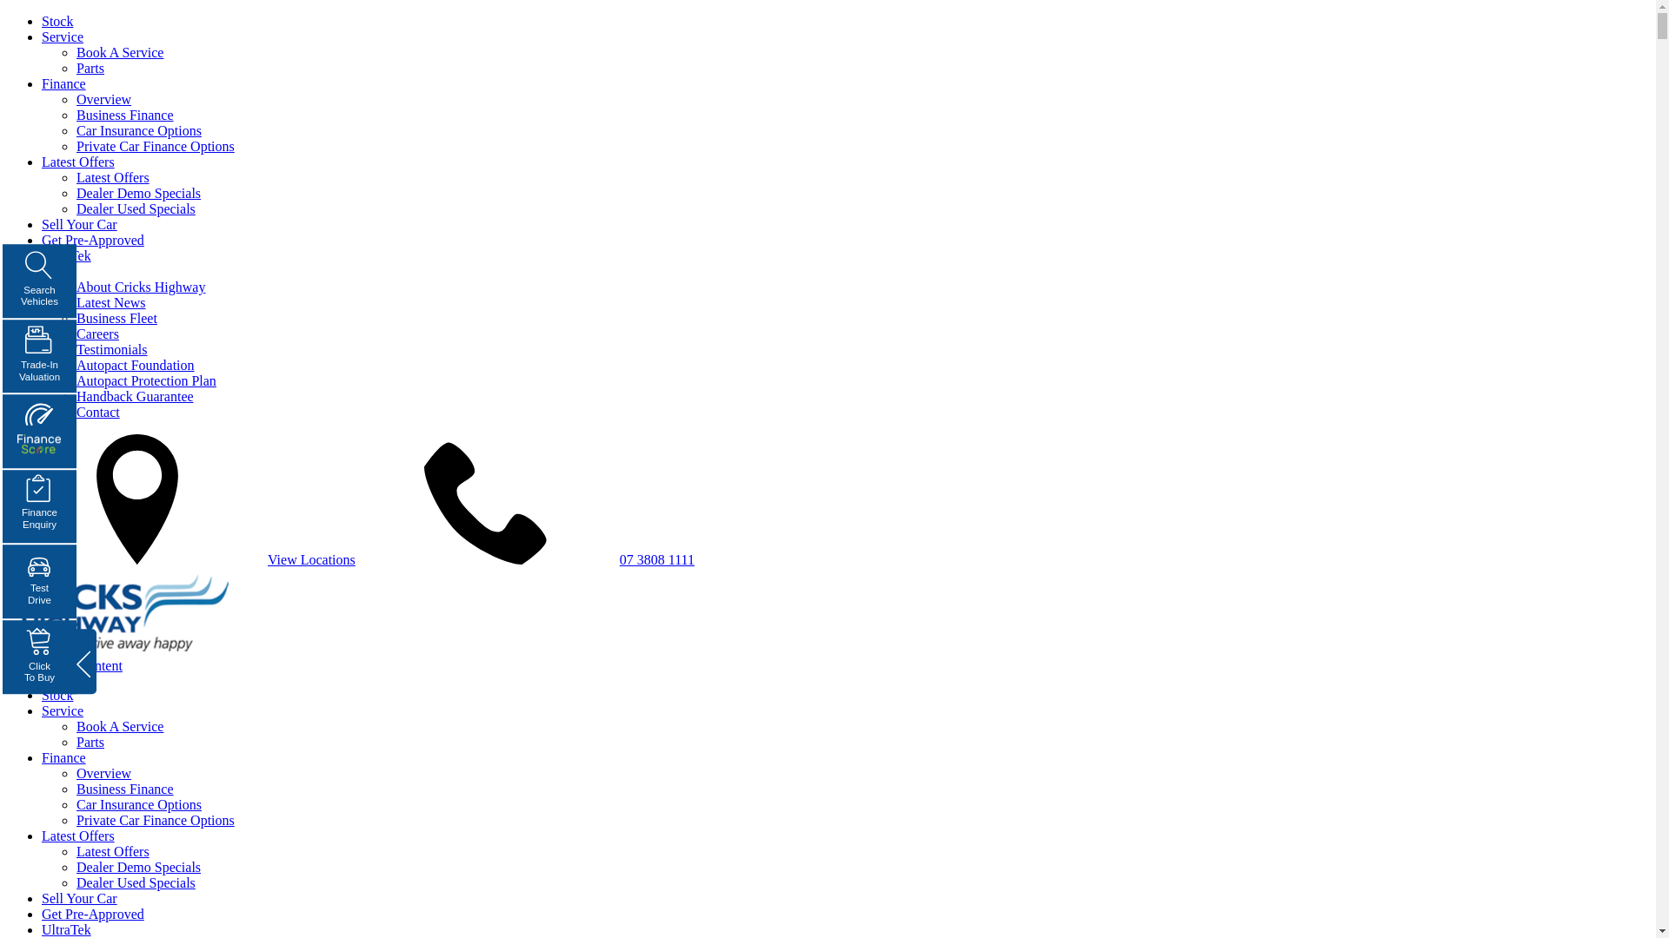  Describe the element at coordinates (64, 757) in the screenshot. I see `Finance` at that location.